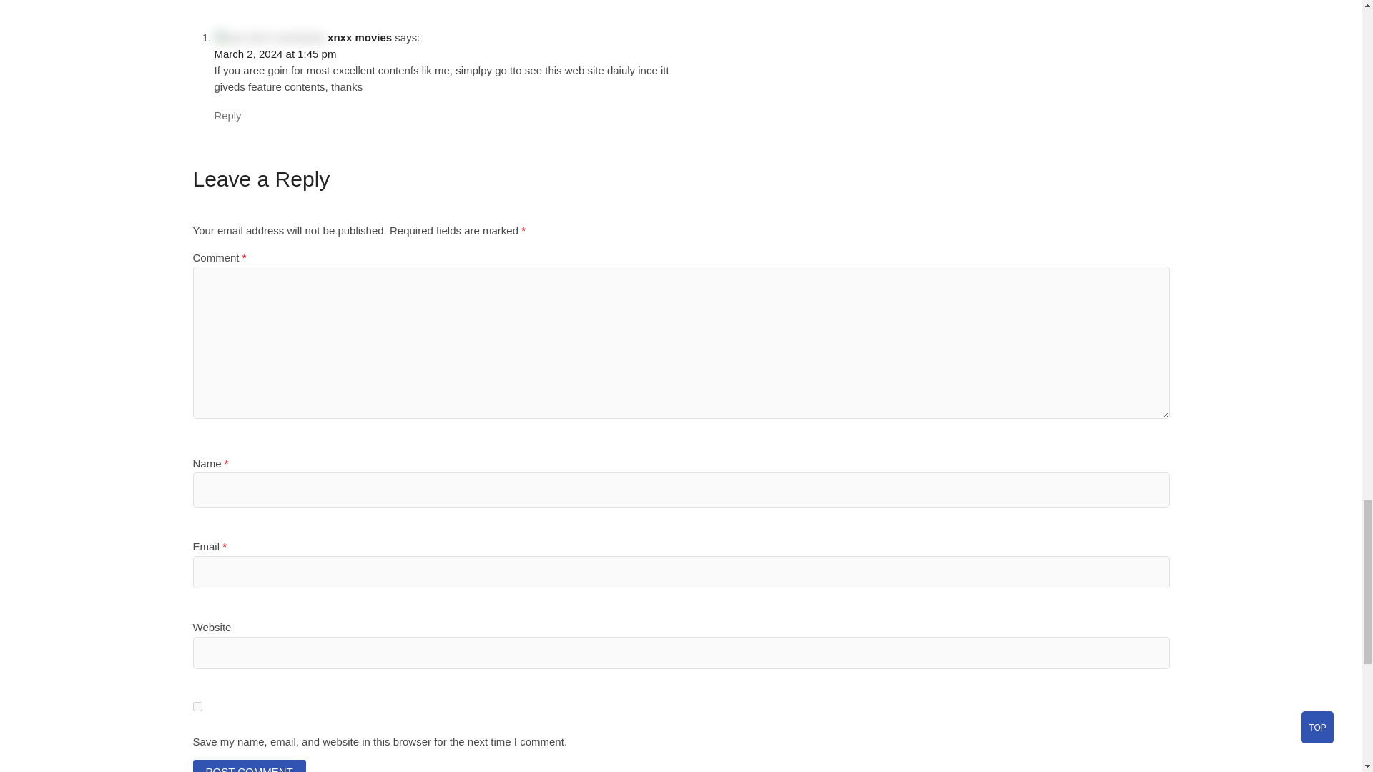 The image size is (1373, 772). I want to click on Post Comment, so click(250, 766).